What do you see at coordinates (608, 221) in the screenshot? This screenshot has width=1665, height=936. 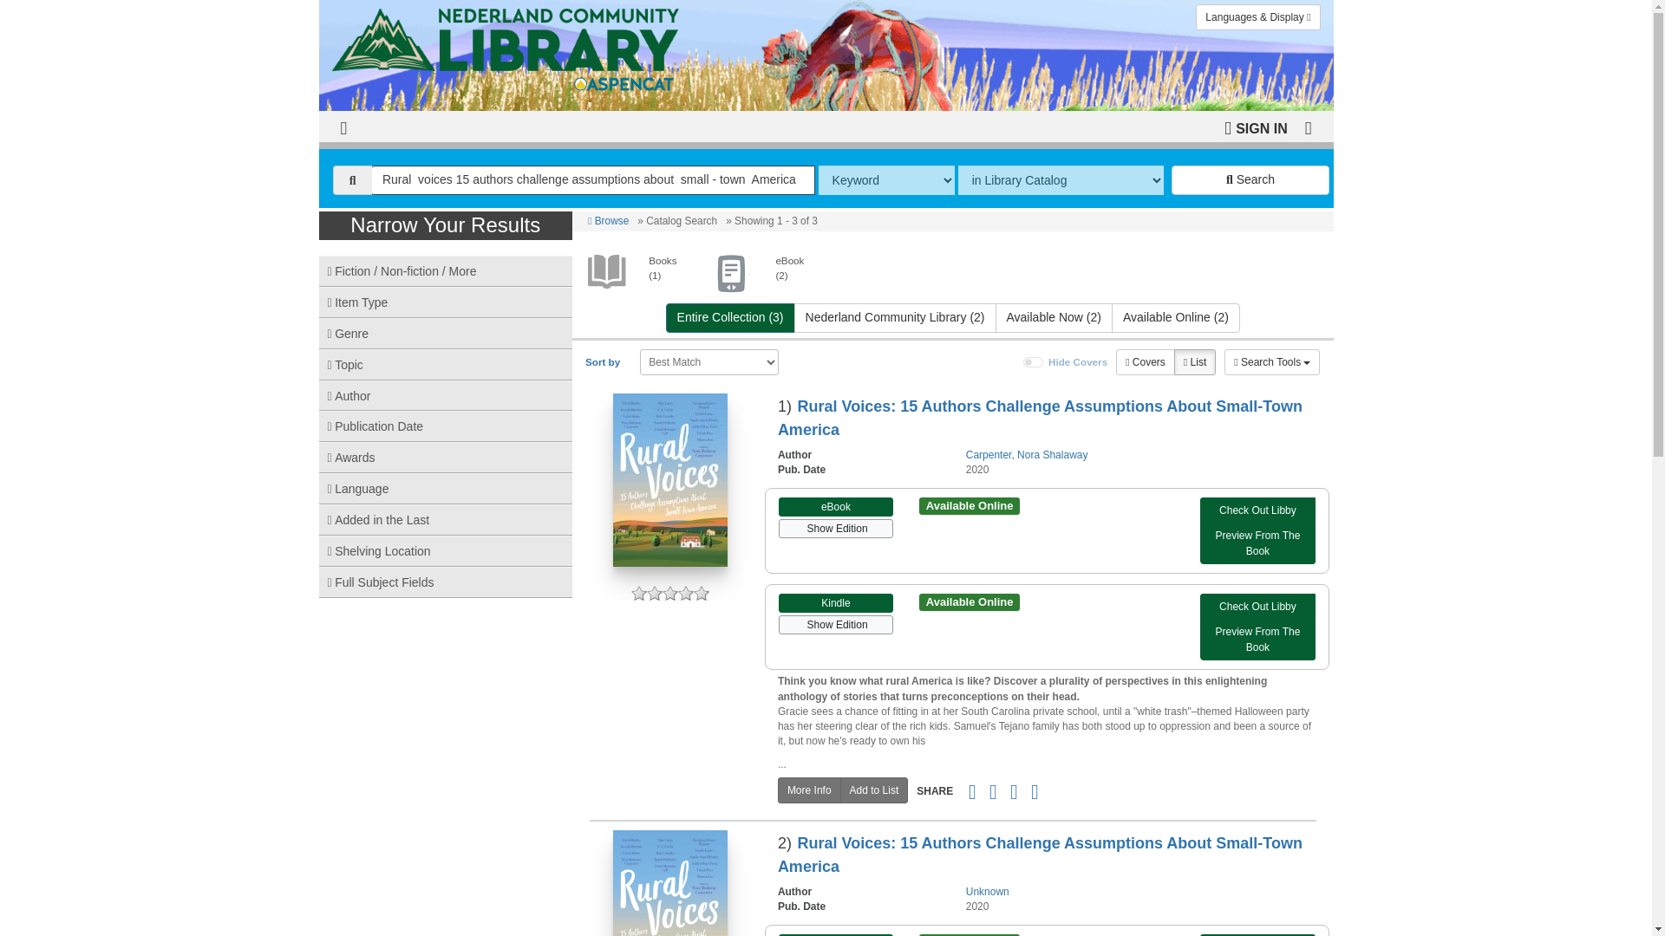 I see `Browse` at bounding box center [608, 221].